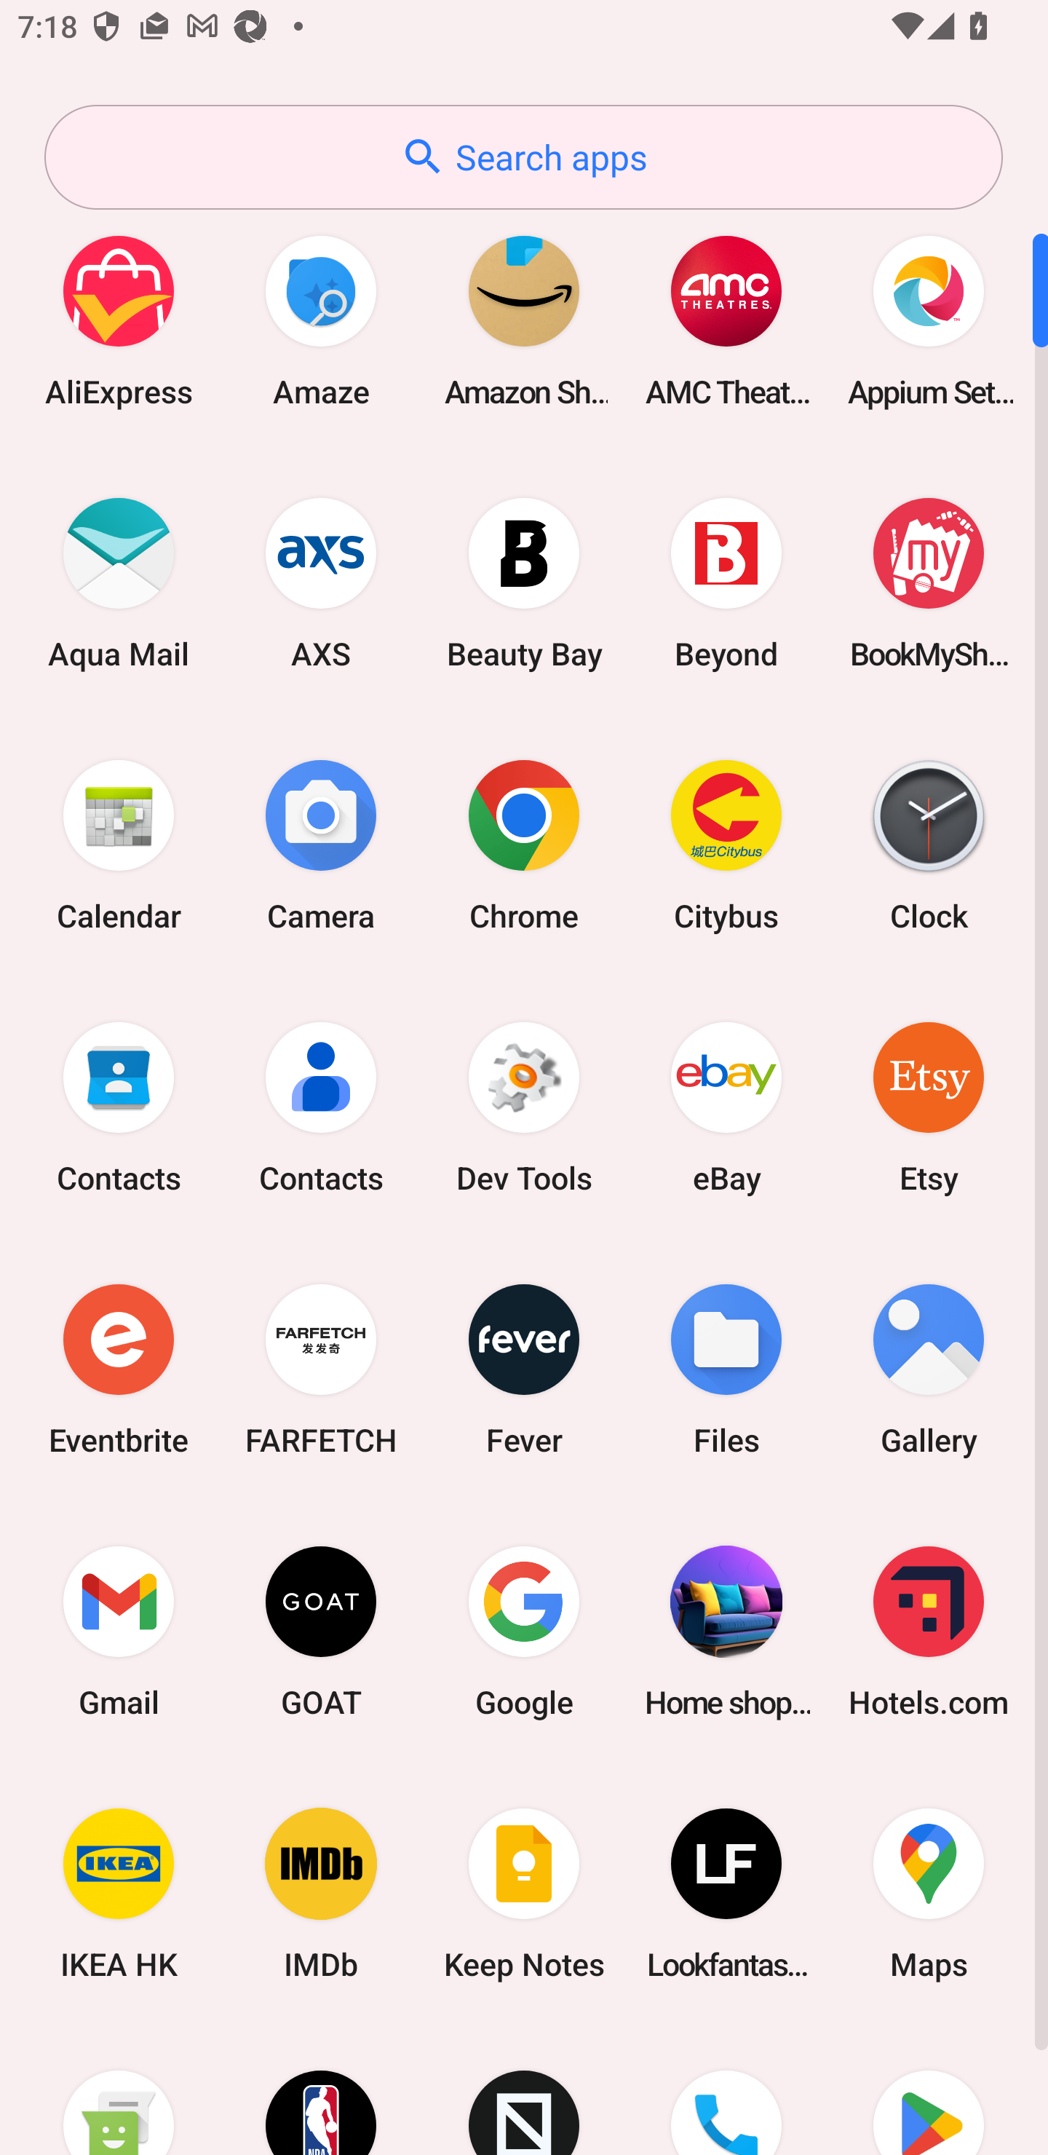 The image size is (1048, 2155). What do you see at coordinates (524, 320) in the screenshot?
I see `Amazon Shopping` at bounding box center [524, 320].